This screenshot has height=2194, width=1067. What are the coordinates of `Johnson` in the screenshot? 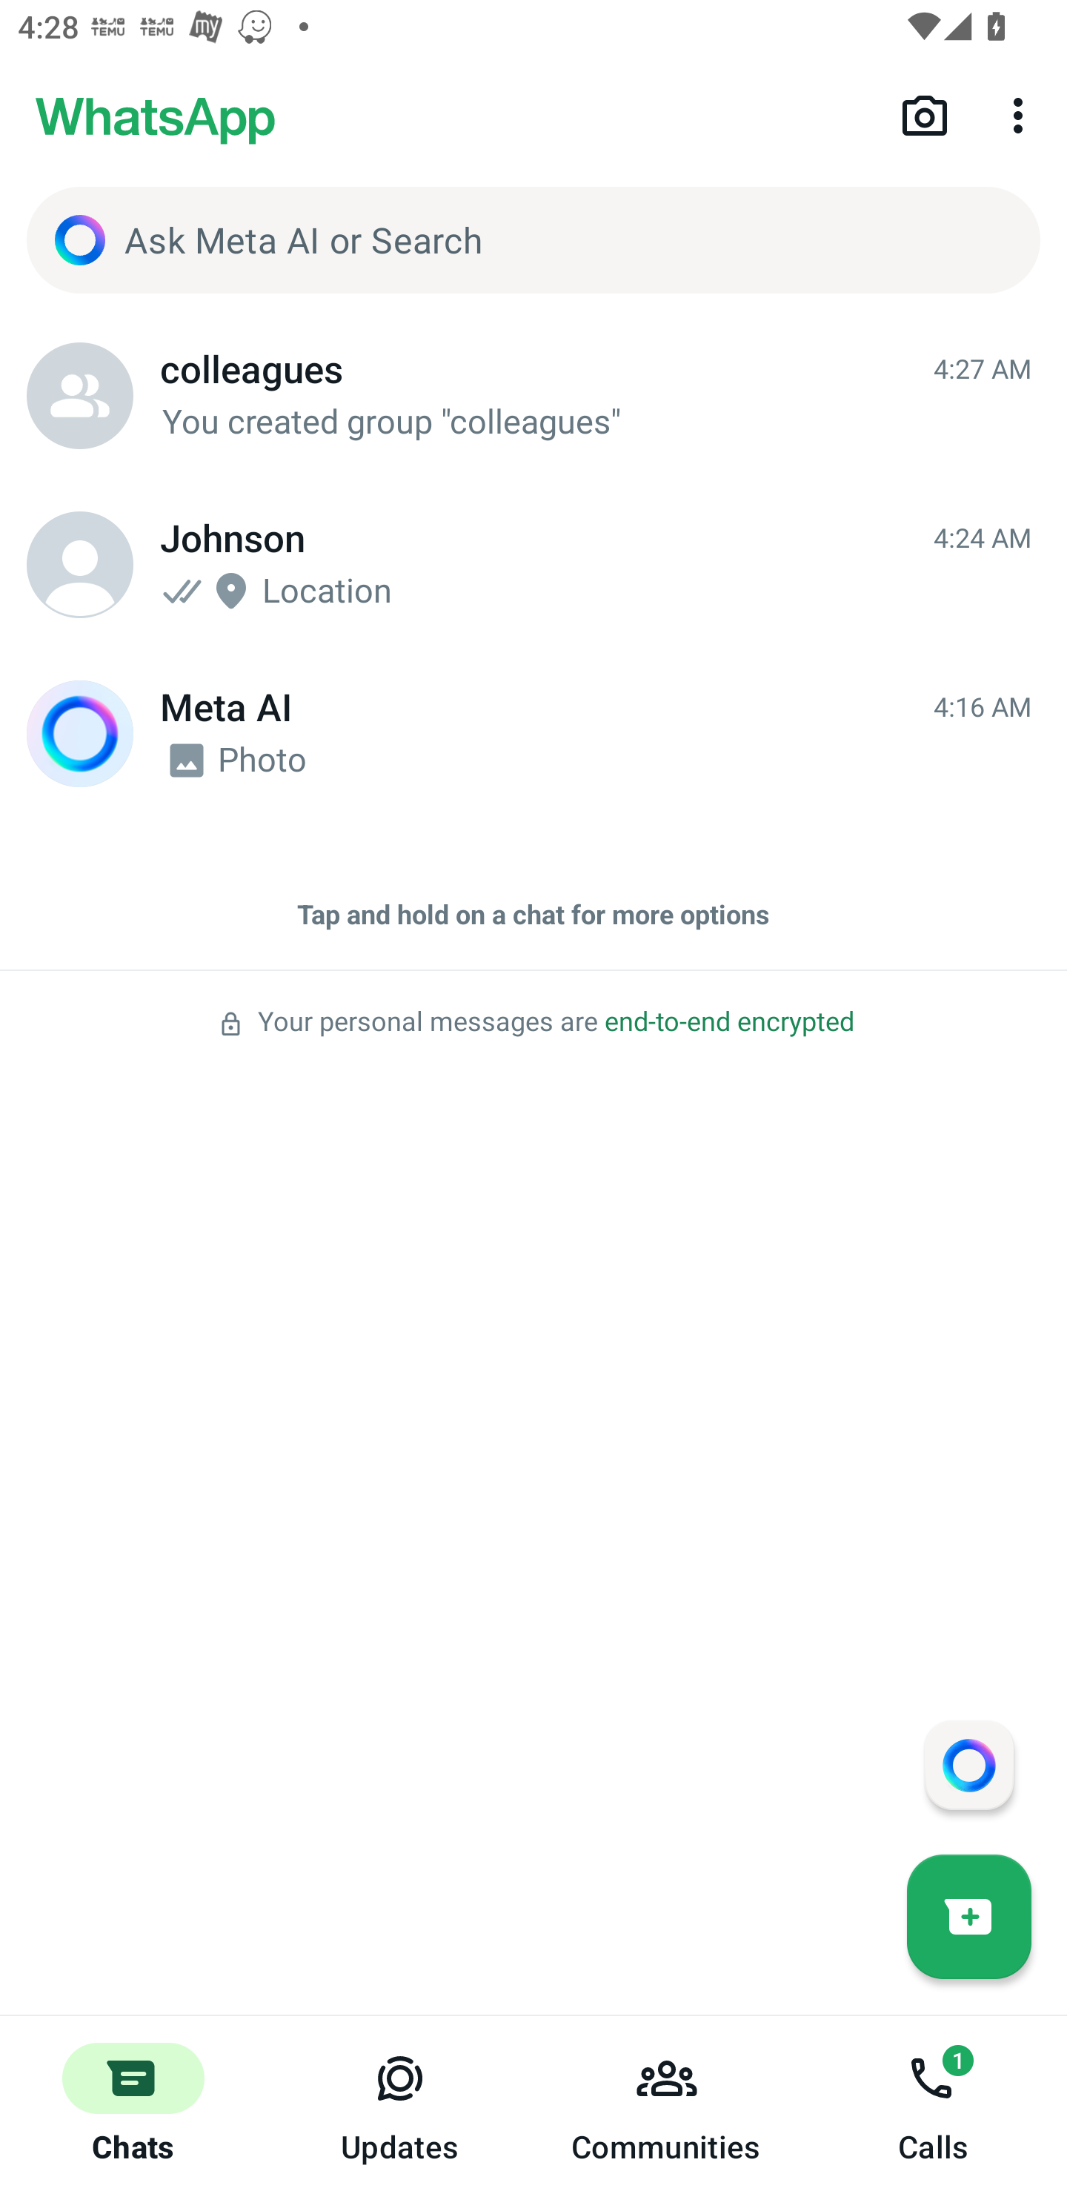 It's located at (80, 565).